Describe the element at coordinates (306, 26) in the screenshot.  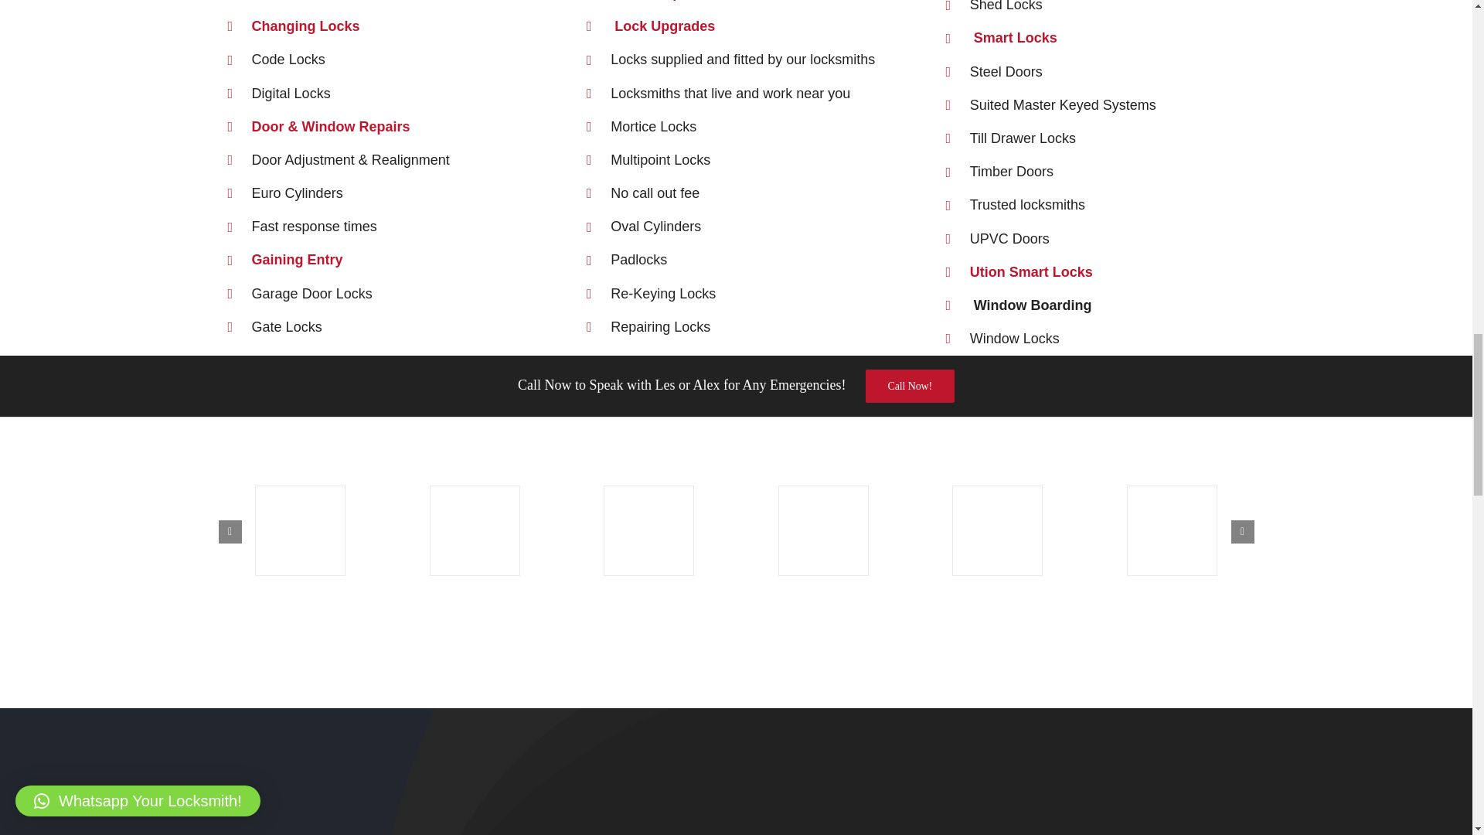
I see `Changing Locks` at that location.